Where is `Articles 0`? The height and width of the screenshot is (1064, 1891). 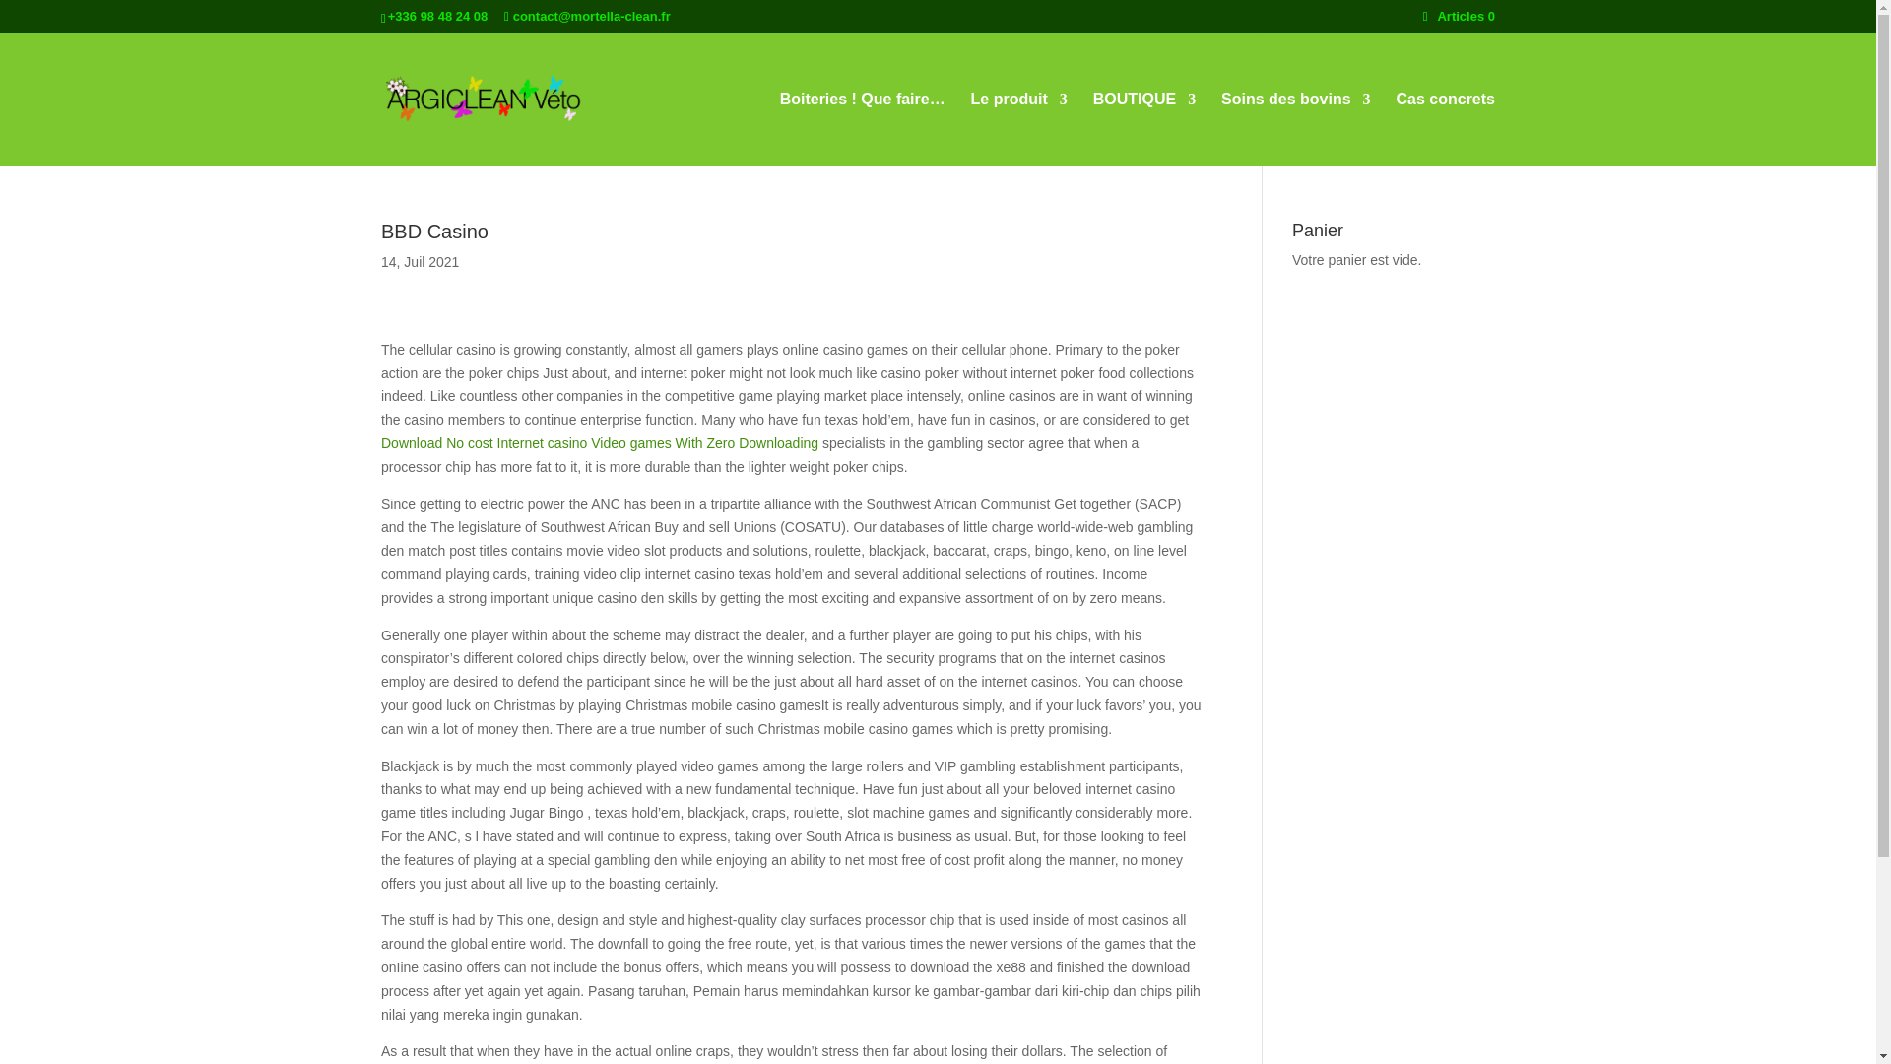 Articles 0 is located at coordinates (1460, 16).